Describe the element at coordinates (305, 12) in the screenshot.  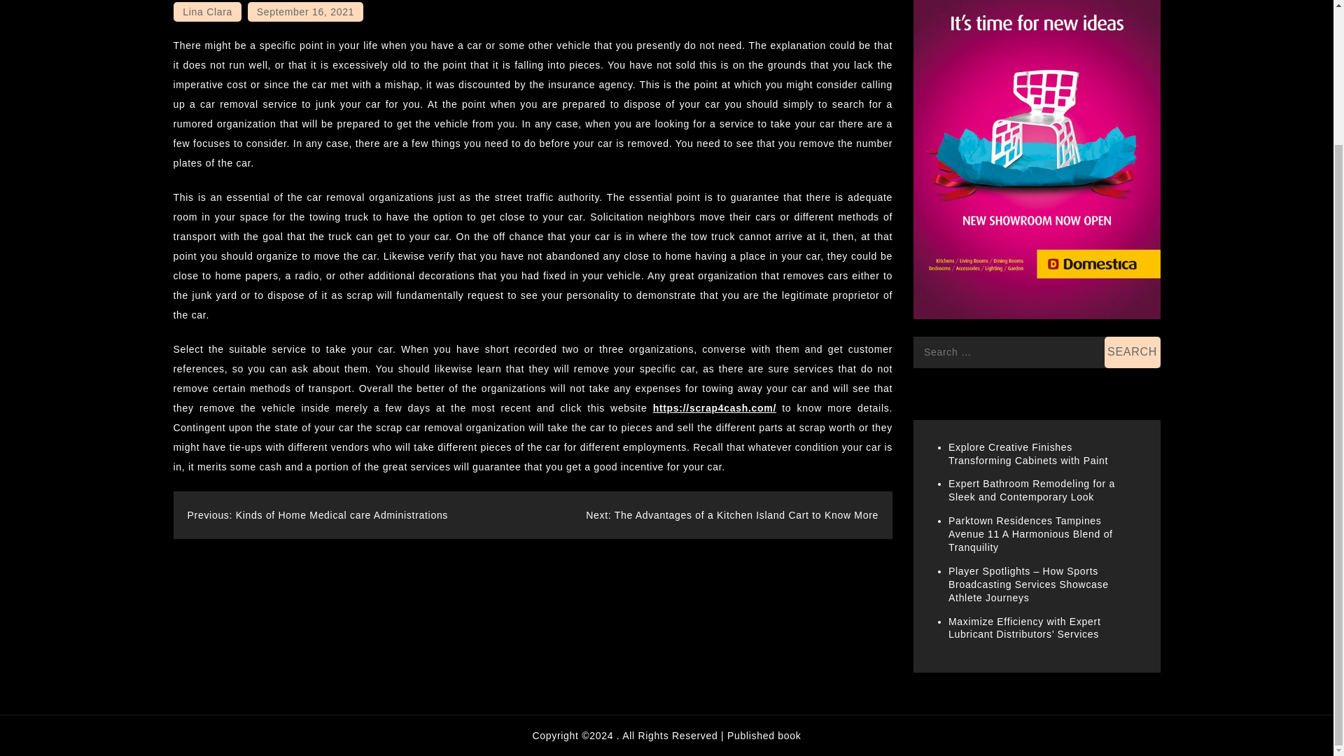
I see `September 16, 2021` at that location.